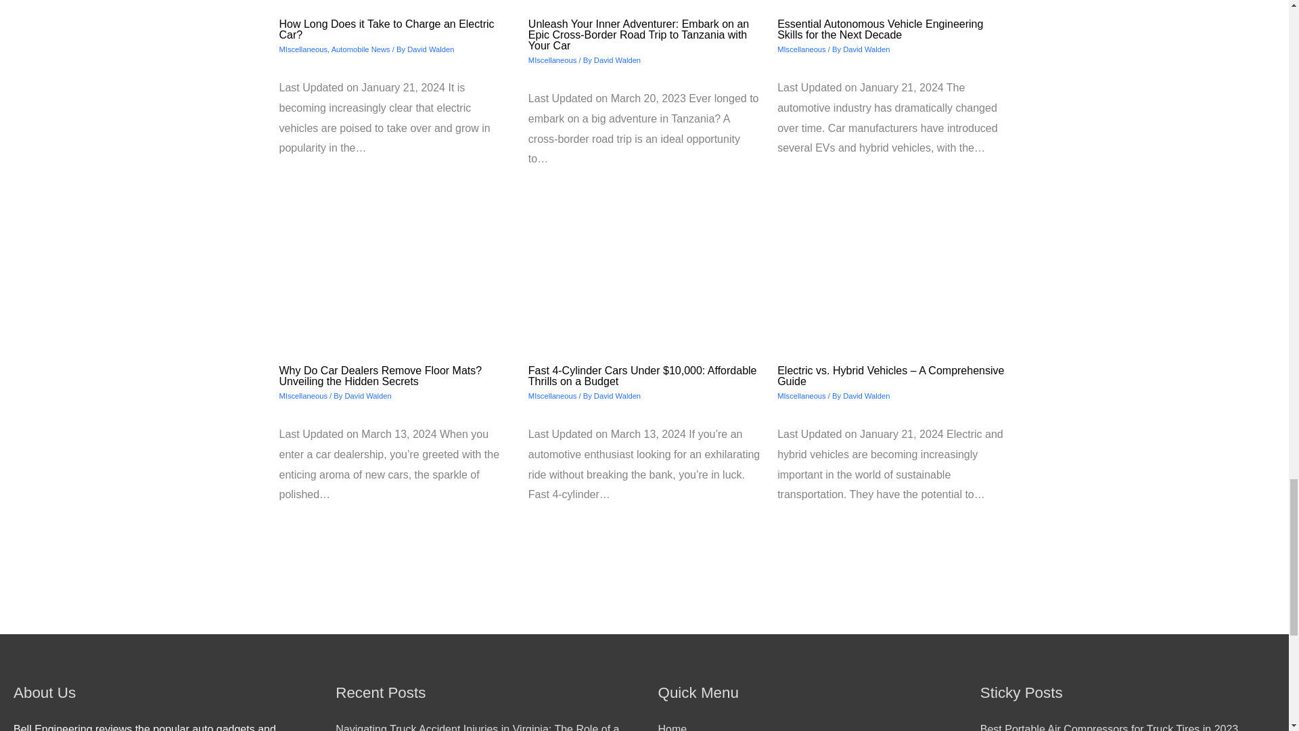  What do you see at coordinates (866, 395) in the screenshot?
I see `View all posts by David Walden` at bounding box center [866, 395].